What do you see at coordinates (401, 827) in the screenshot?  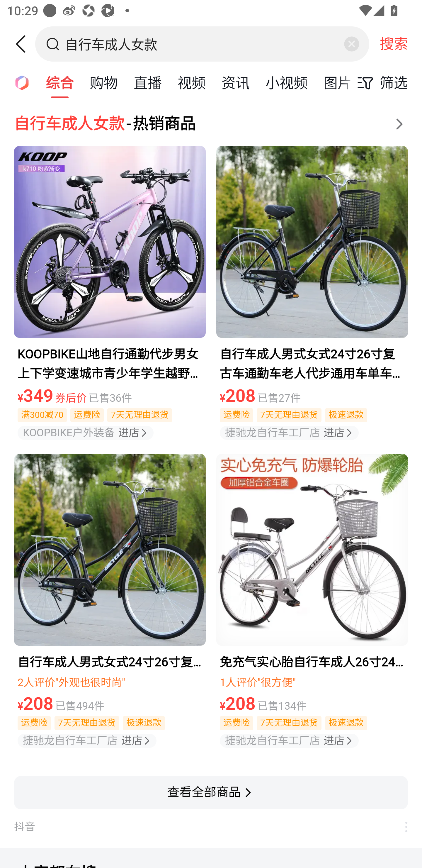 I see `举报反馈` at bounding box center [401, 827].